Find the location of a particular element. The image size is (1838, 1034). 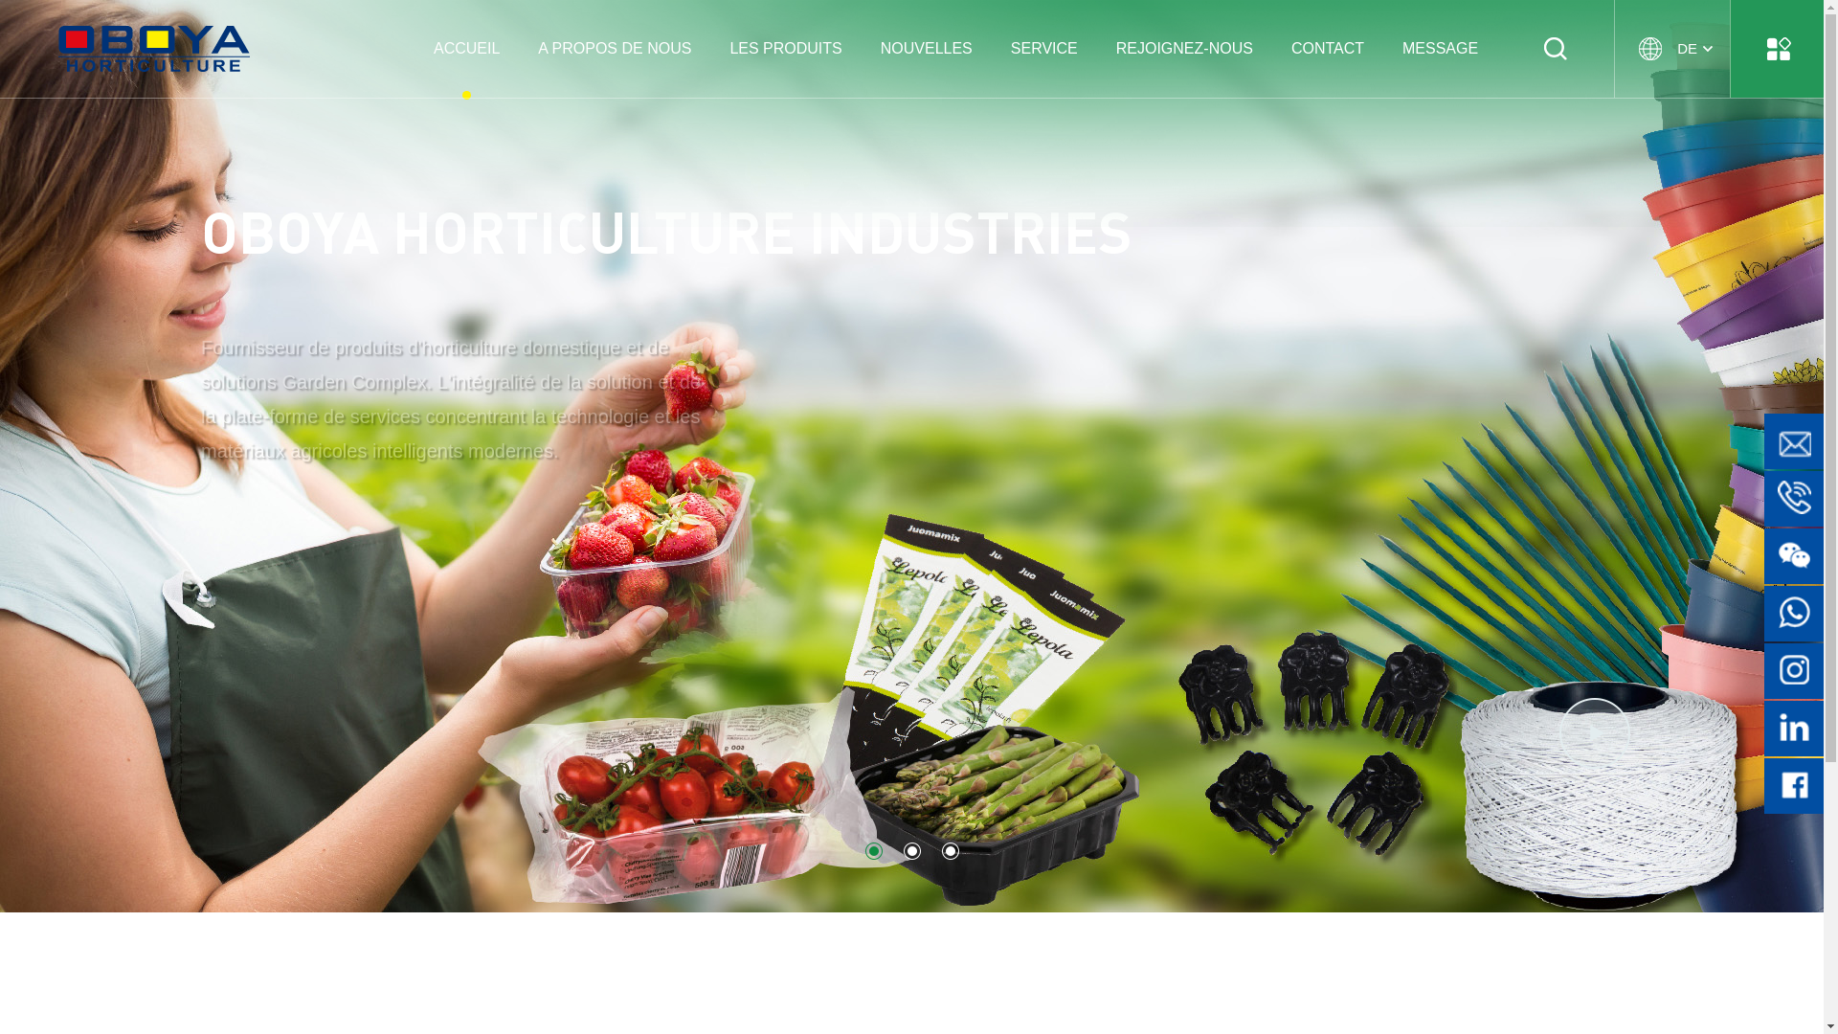

A PROPOS DE NOUS is located at coordinates (615, 48).